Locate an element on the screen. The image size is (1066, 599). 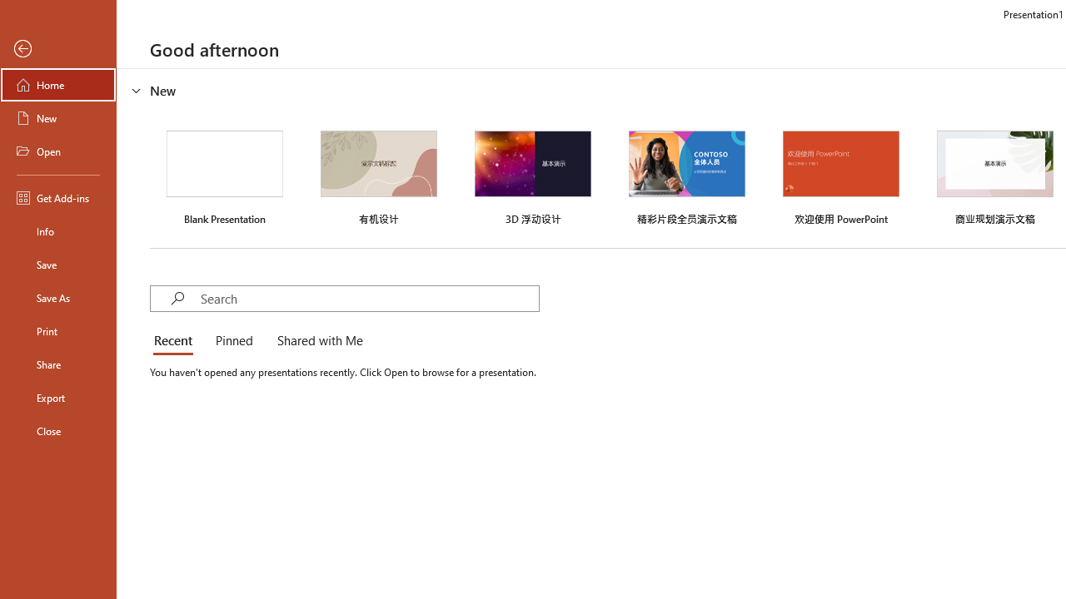
Get Add-ins is located at coordinates (58, 198).